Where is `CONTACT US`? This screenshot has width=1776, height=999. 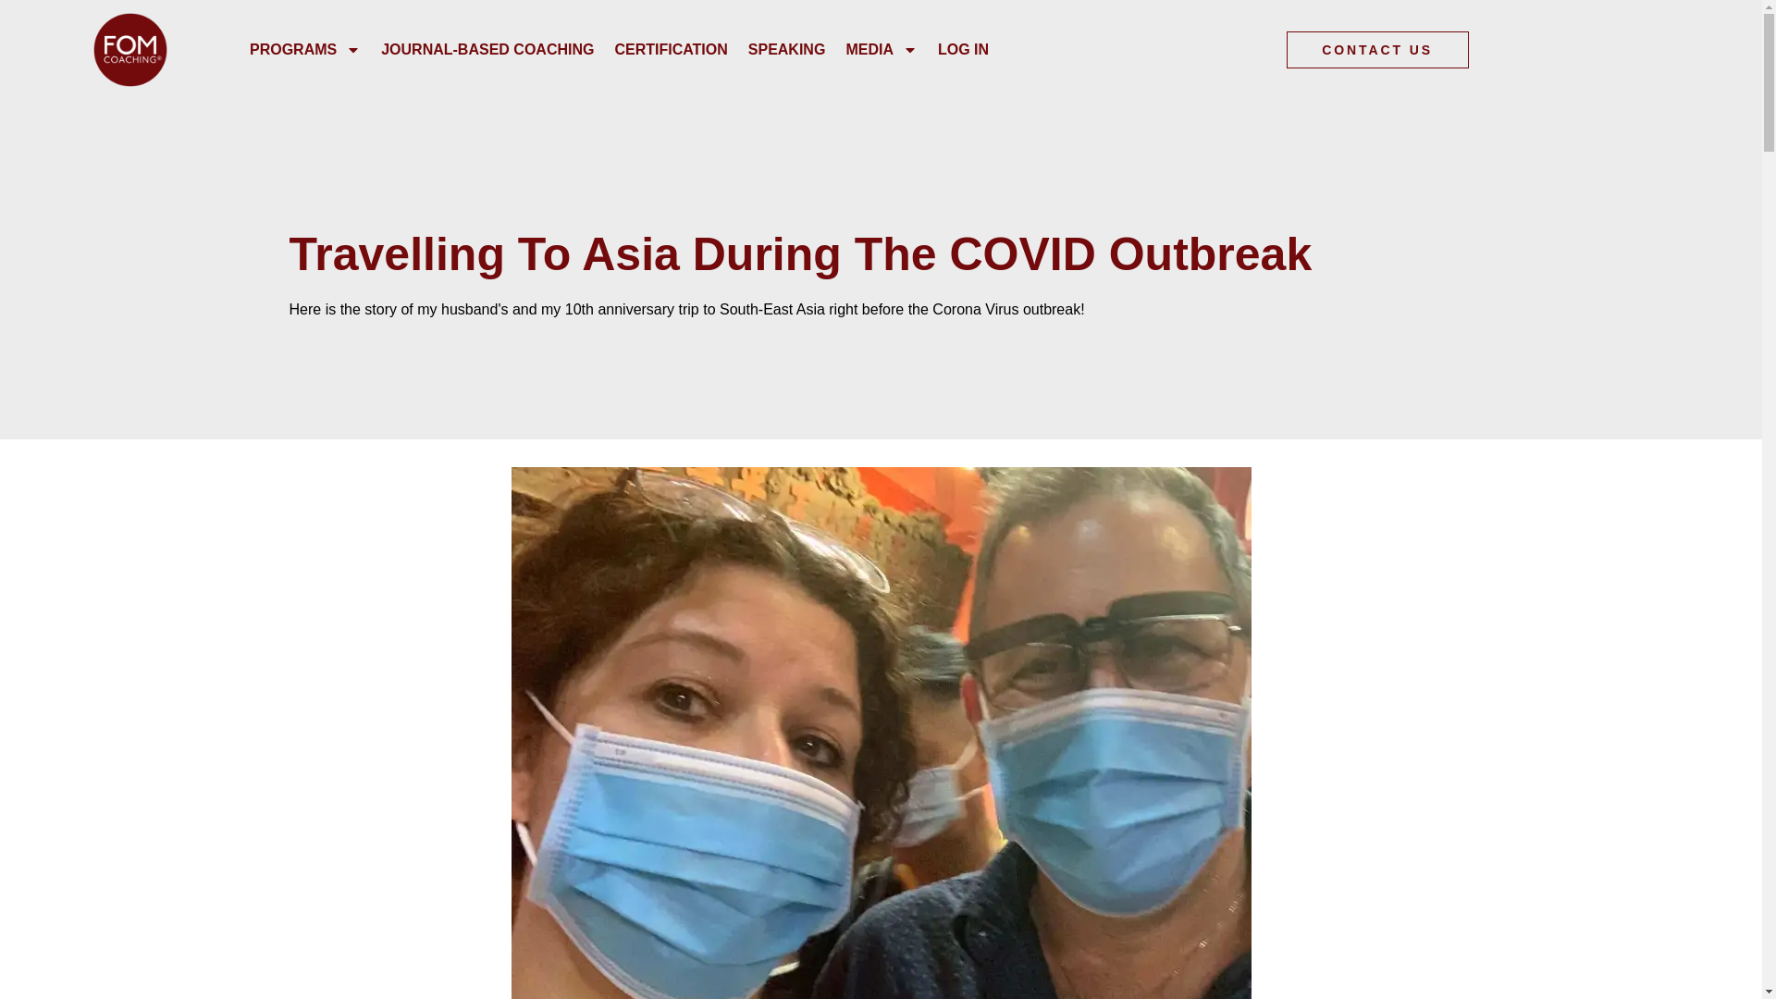 CONTACT US is located at coordinates (1376, 50).